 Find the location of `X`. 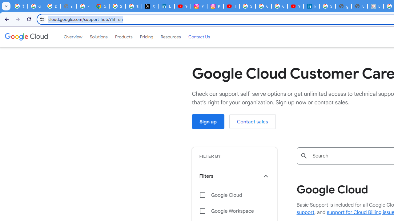

X is located at coordinates (150, 6).